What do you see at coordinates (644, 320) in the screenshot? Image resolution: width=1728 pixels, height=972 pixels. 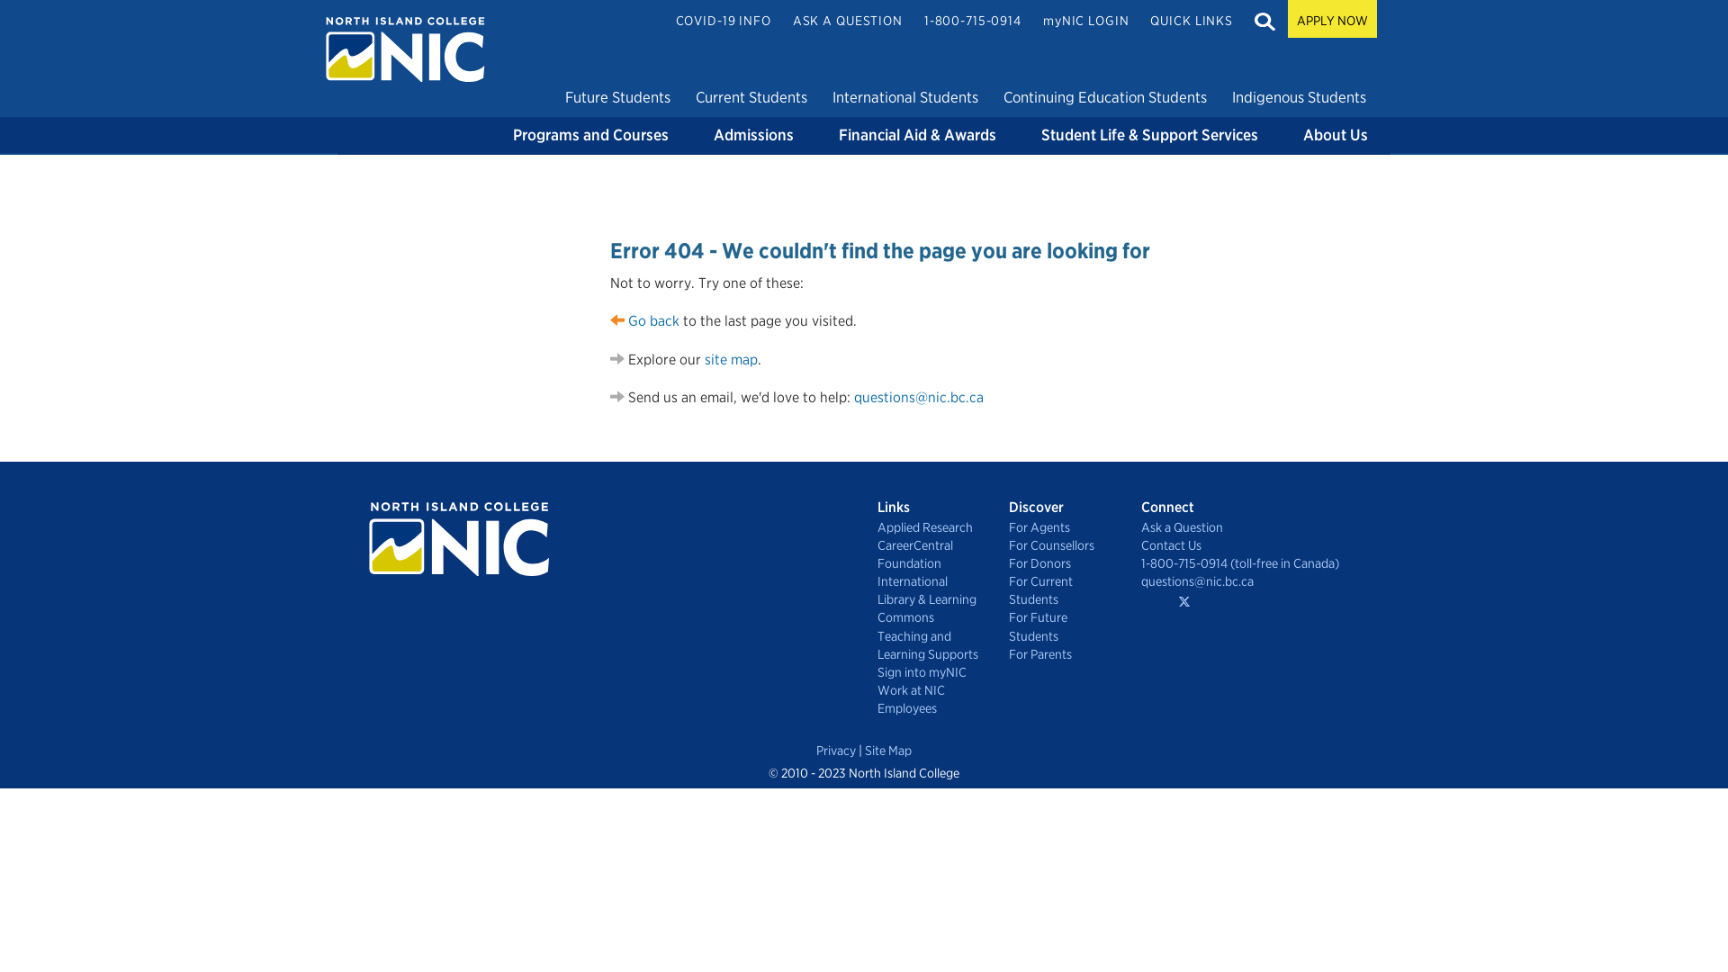 I see `Go back` at bounding box center [644, 320].